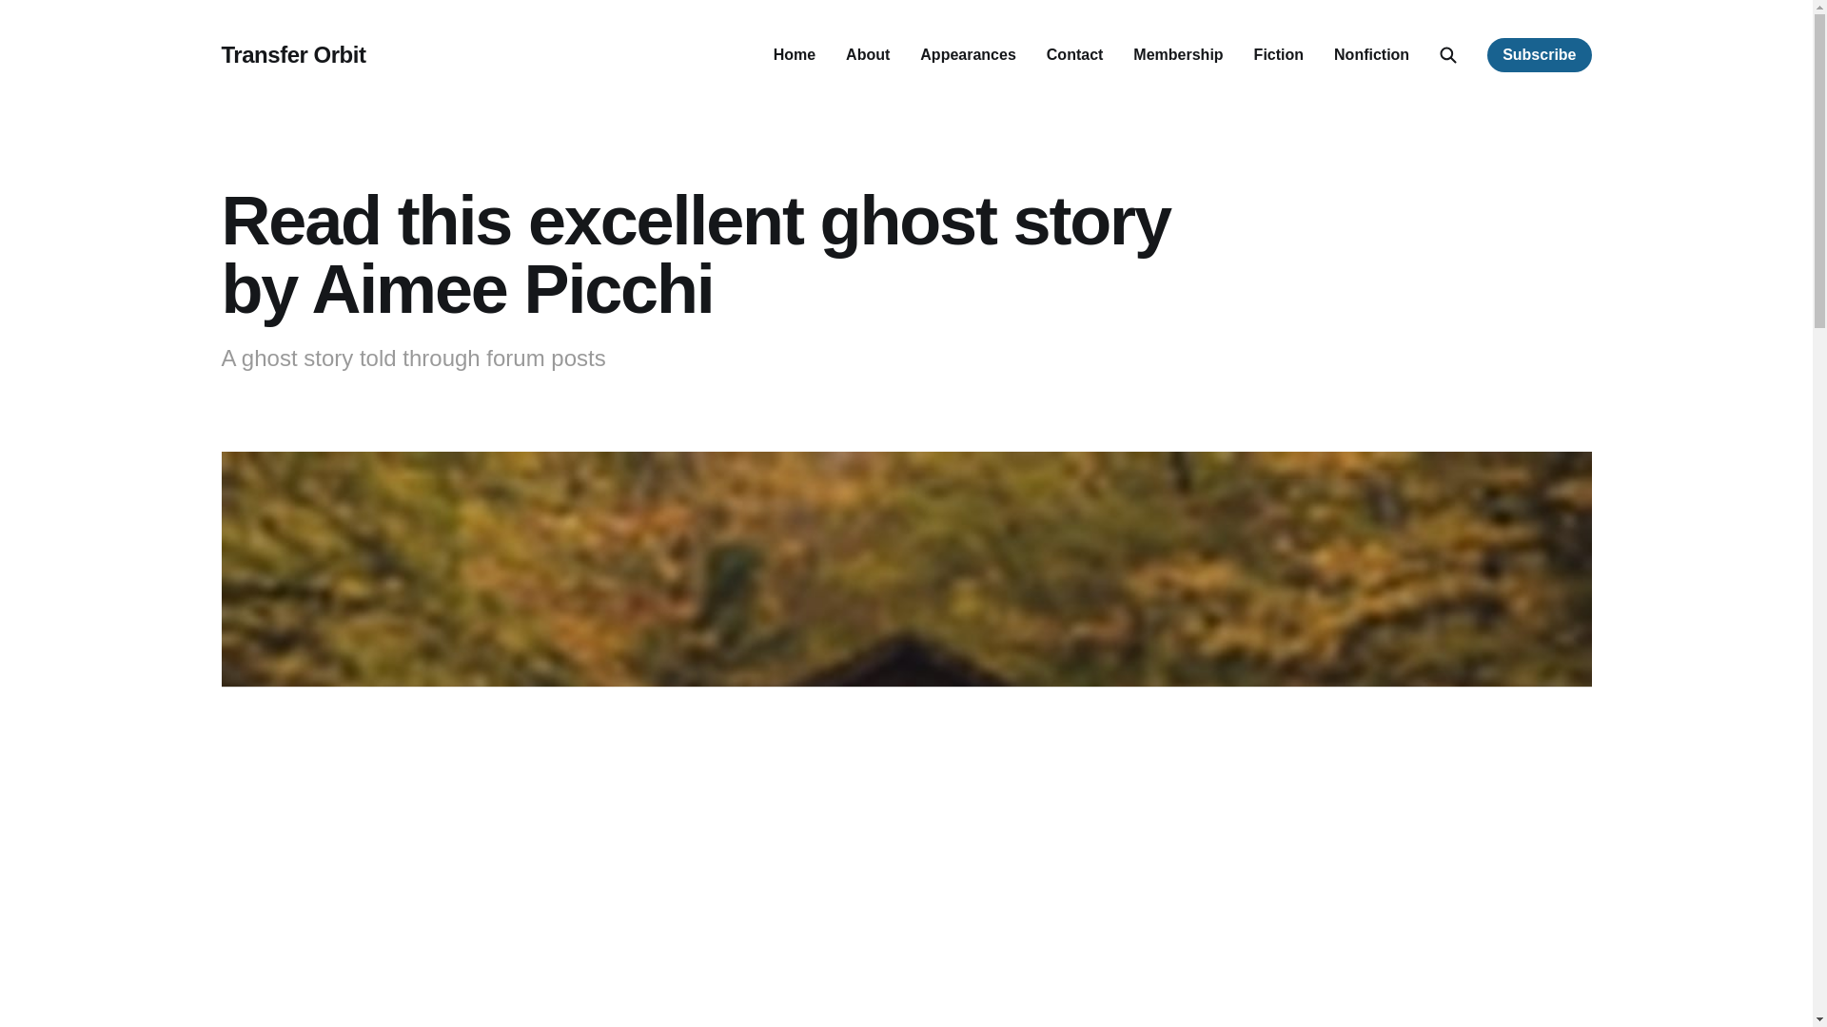 The image size is (1827, 1027). Describe the element at coordinates (1279, 53) in the screenshot. I see `Fiction` at that location.